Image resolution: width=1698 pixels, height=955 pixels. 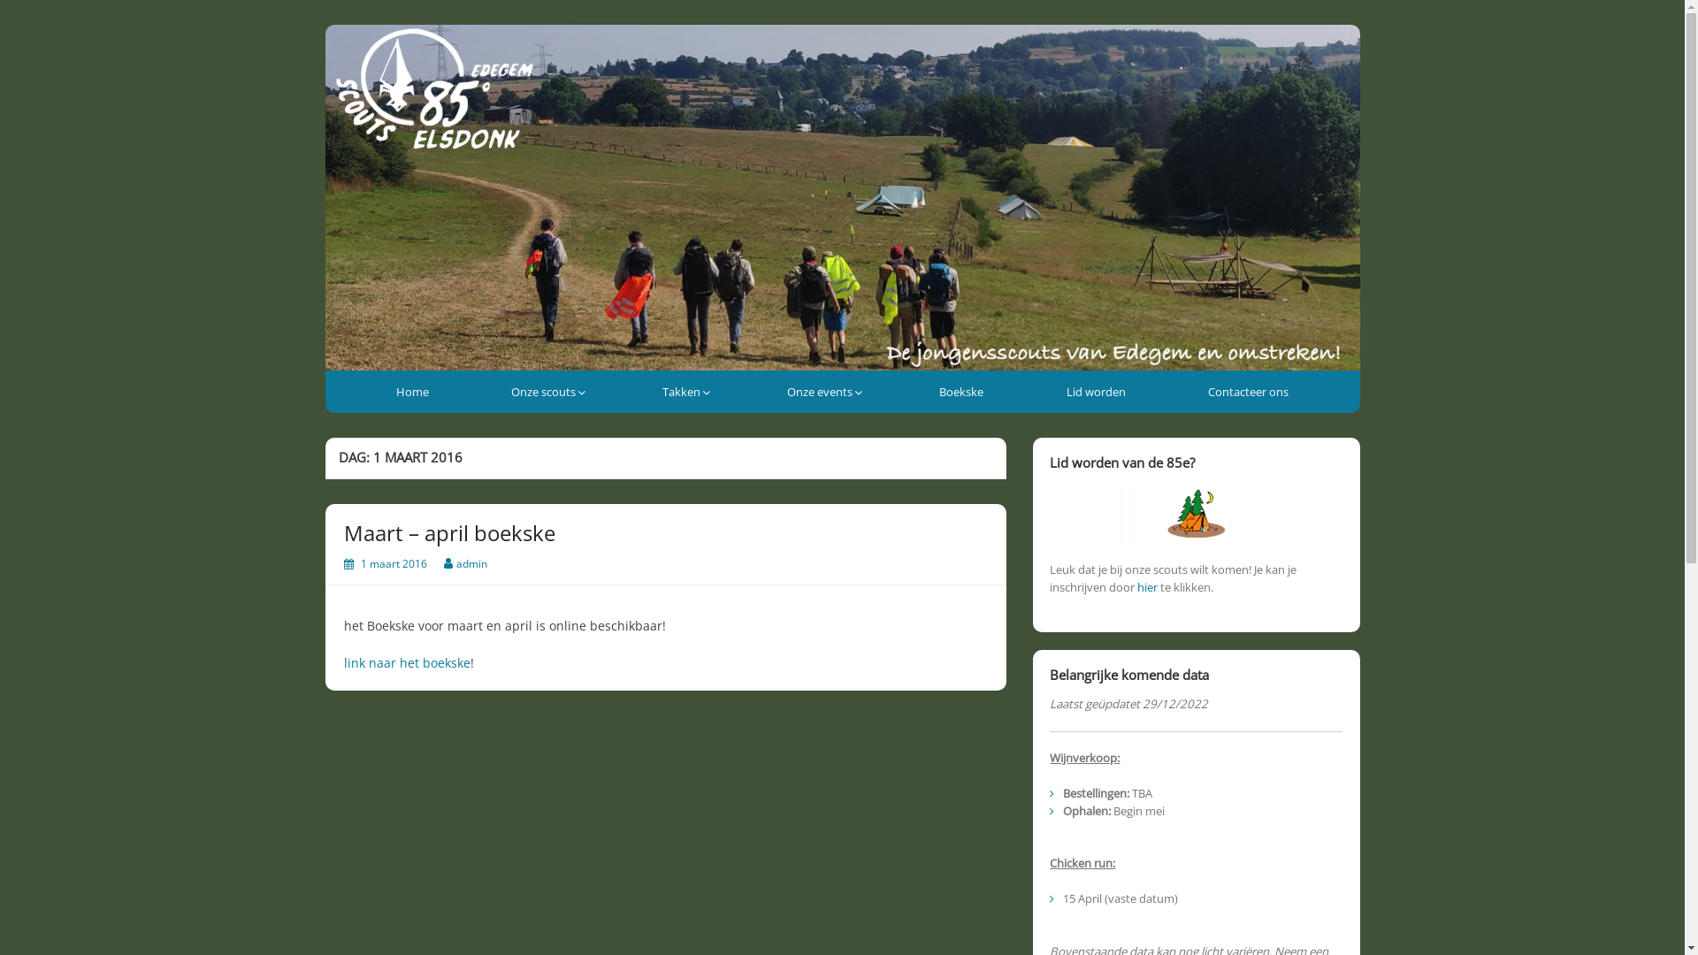 What do you see at coordinates (684, 392) in the screenshot?
I see `Takken` at bounding box center [684, 392].